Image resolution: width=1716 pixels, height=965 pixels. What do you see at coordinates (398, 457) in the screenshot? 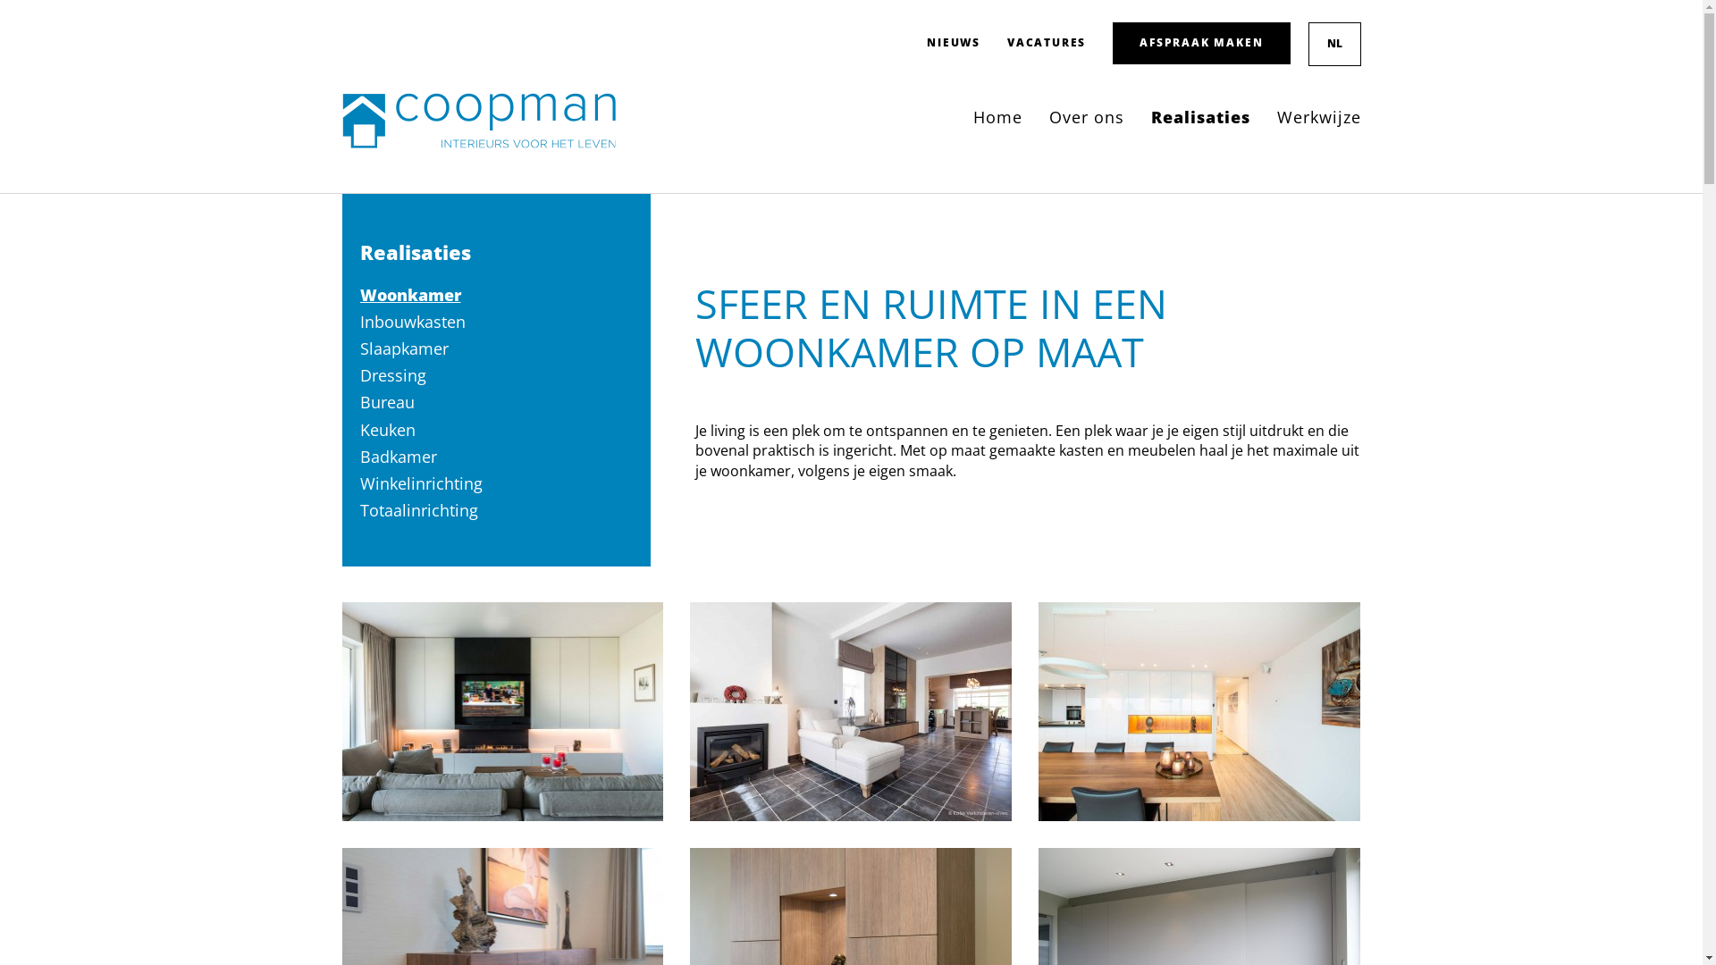
I see `Badkamer` at bounding box center [398, 457].